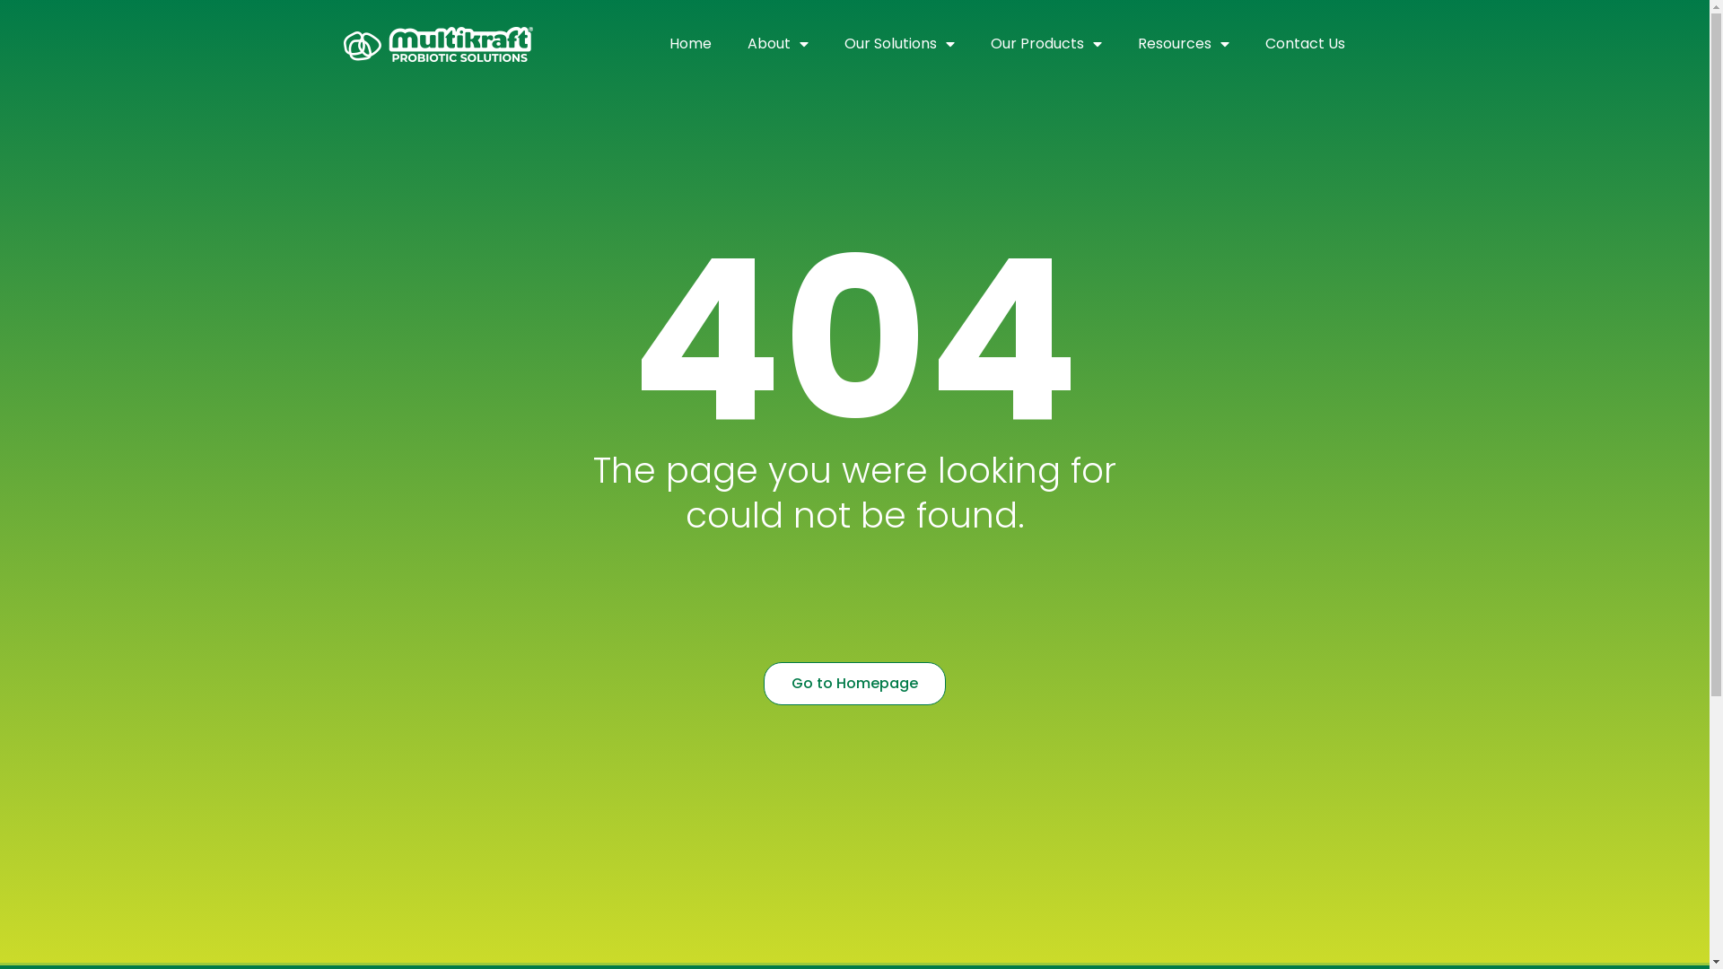  Describe the element at coordinates (1305, 44) in the screenshot. I see `Contact Us` at that location.